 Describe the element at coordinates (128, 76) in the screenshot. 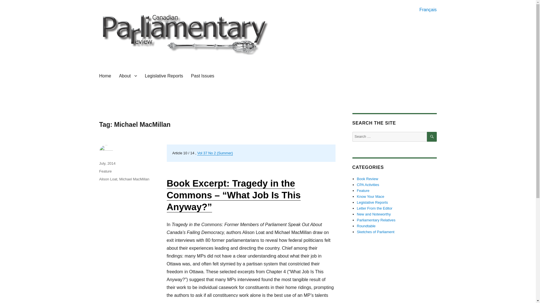

I see `About` at that location.